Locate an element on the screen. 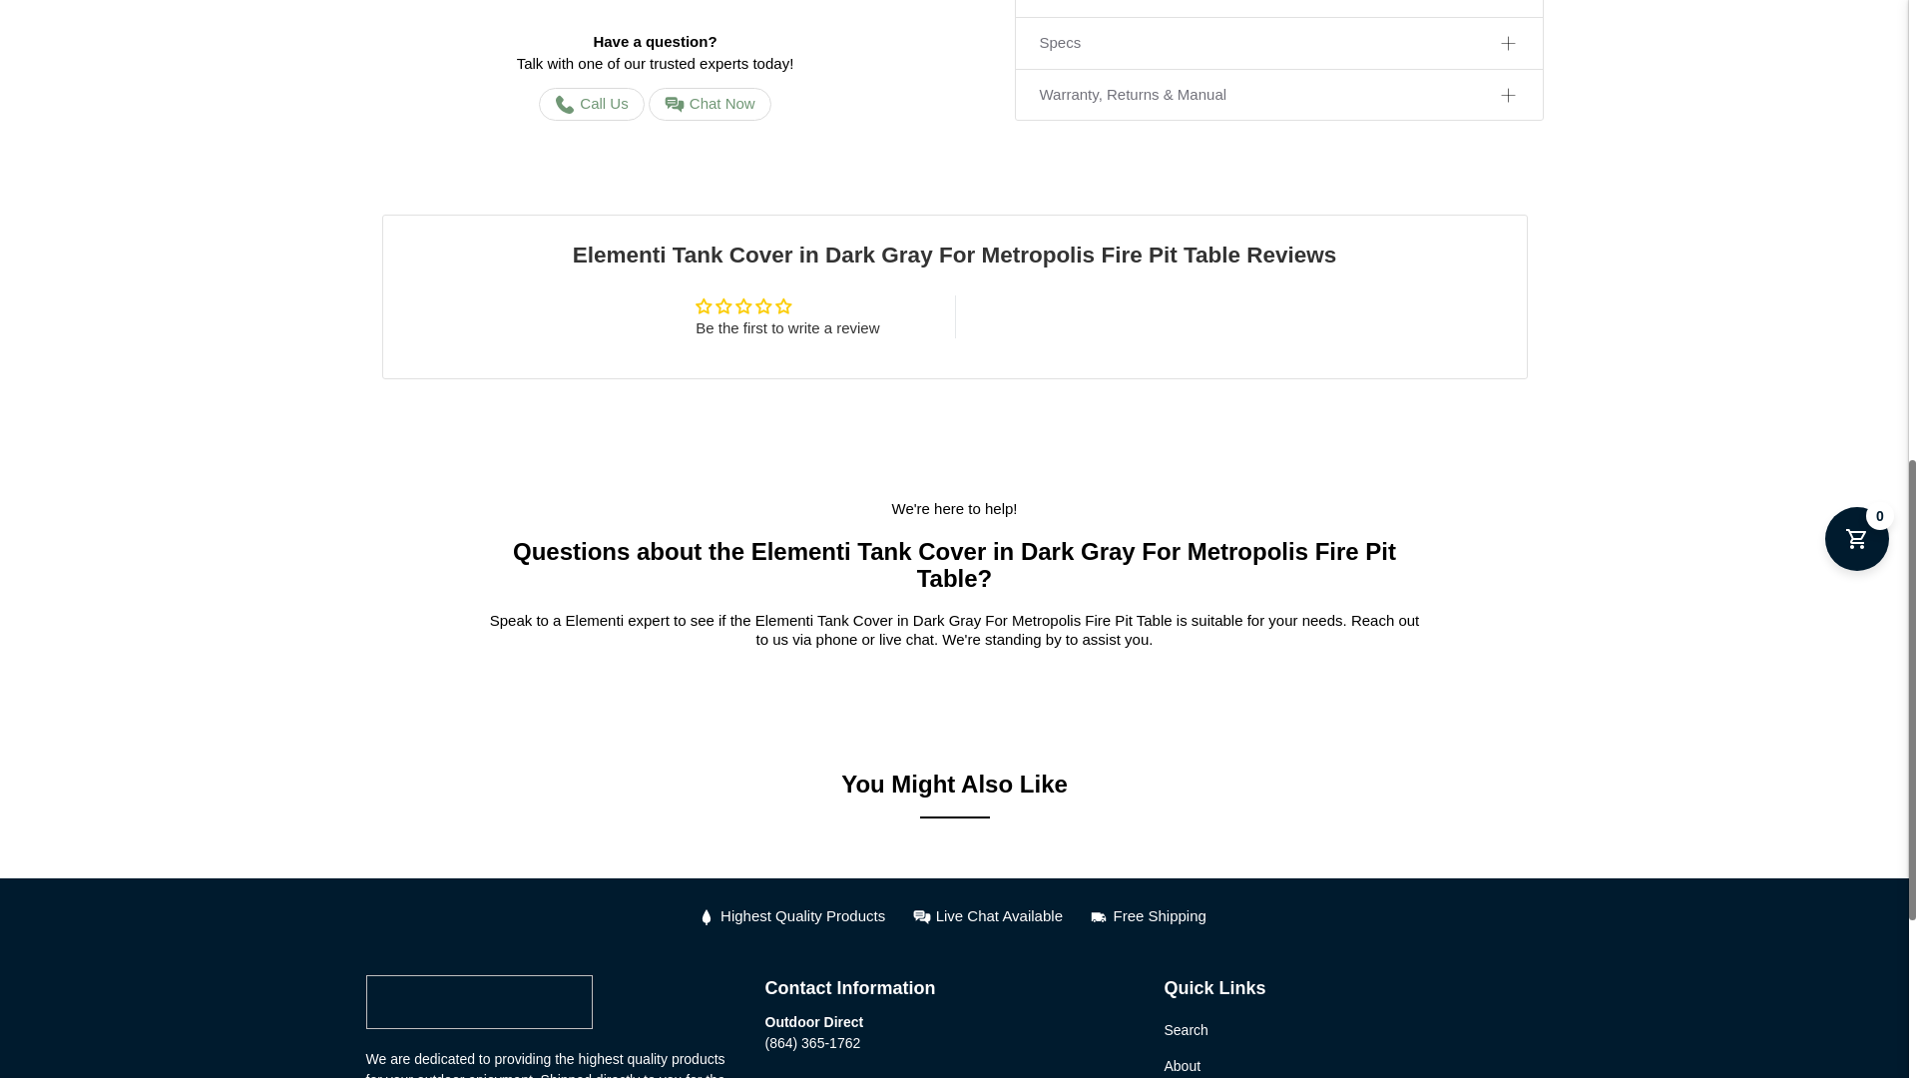 The width and height of the screenshot is (1916, 1078). 1 is located at coordinates (1153, 40).